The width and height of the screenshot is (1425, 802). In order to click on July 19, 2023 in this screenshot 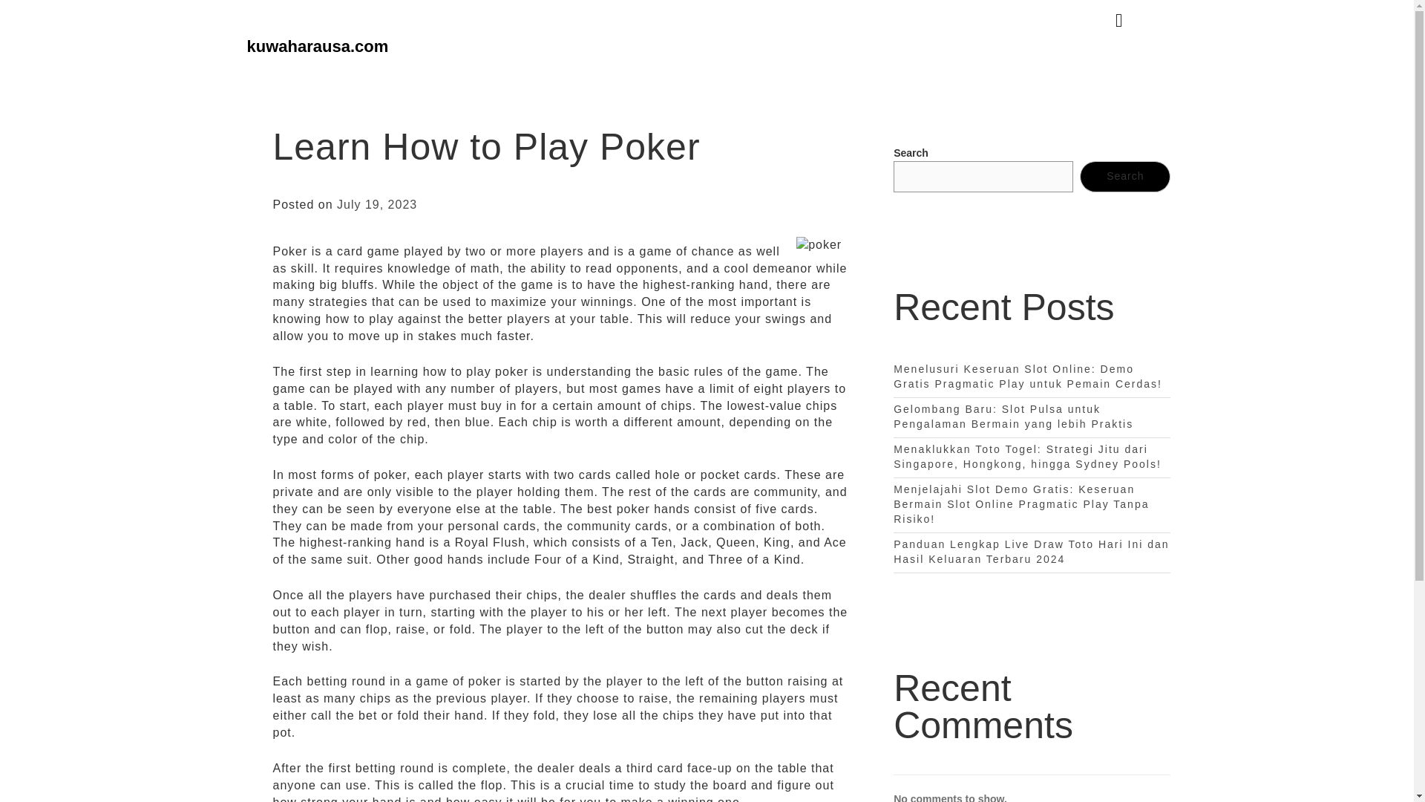, I will do `click(377, 204)`.